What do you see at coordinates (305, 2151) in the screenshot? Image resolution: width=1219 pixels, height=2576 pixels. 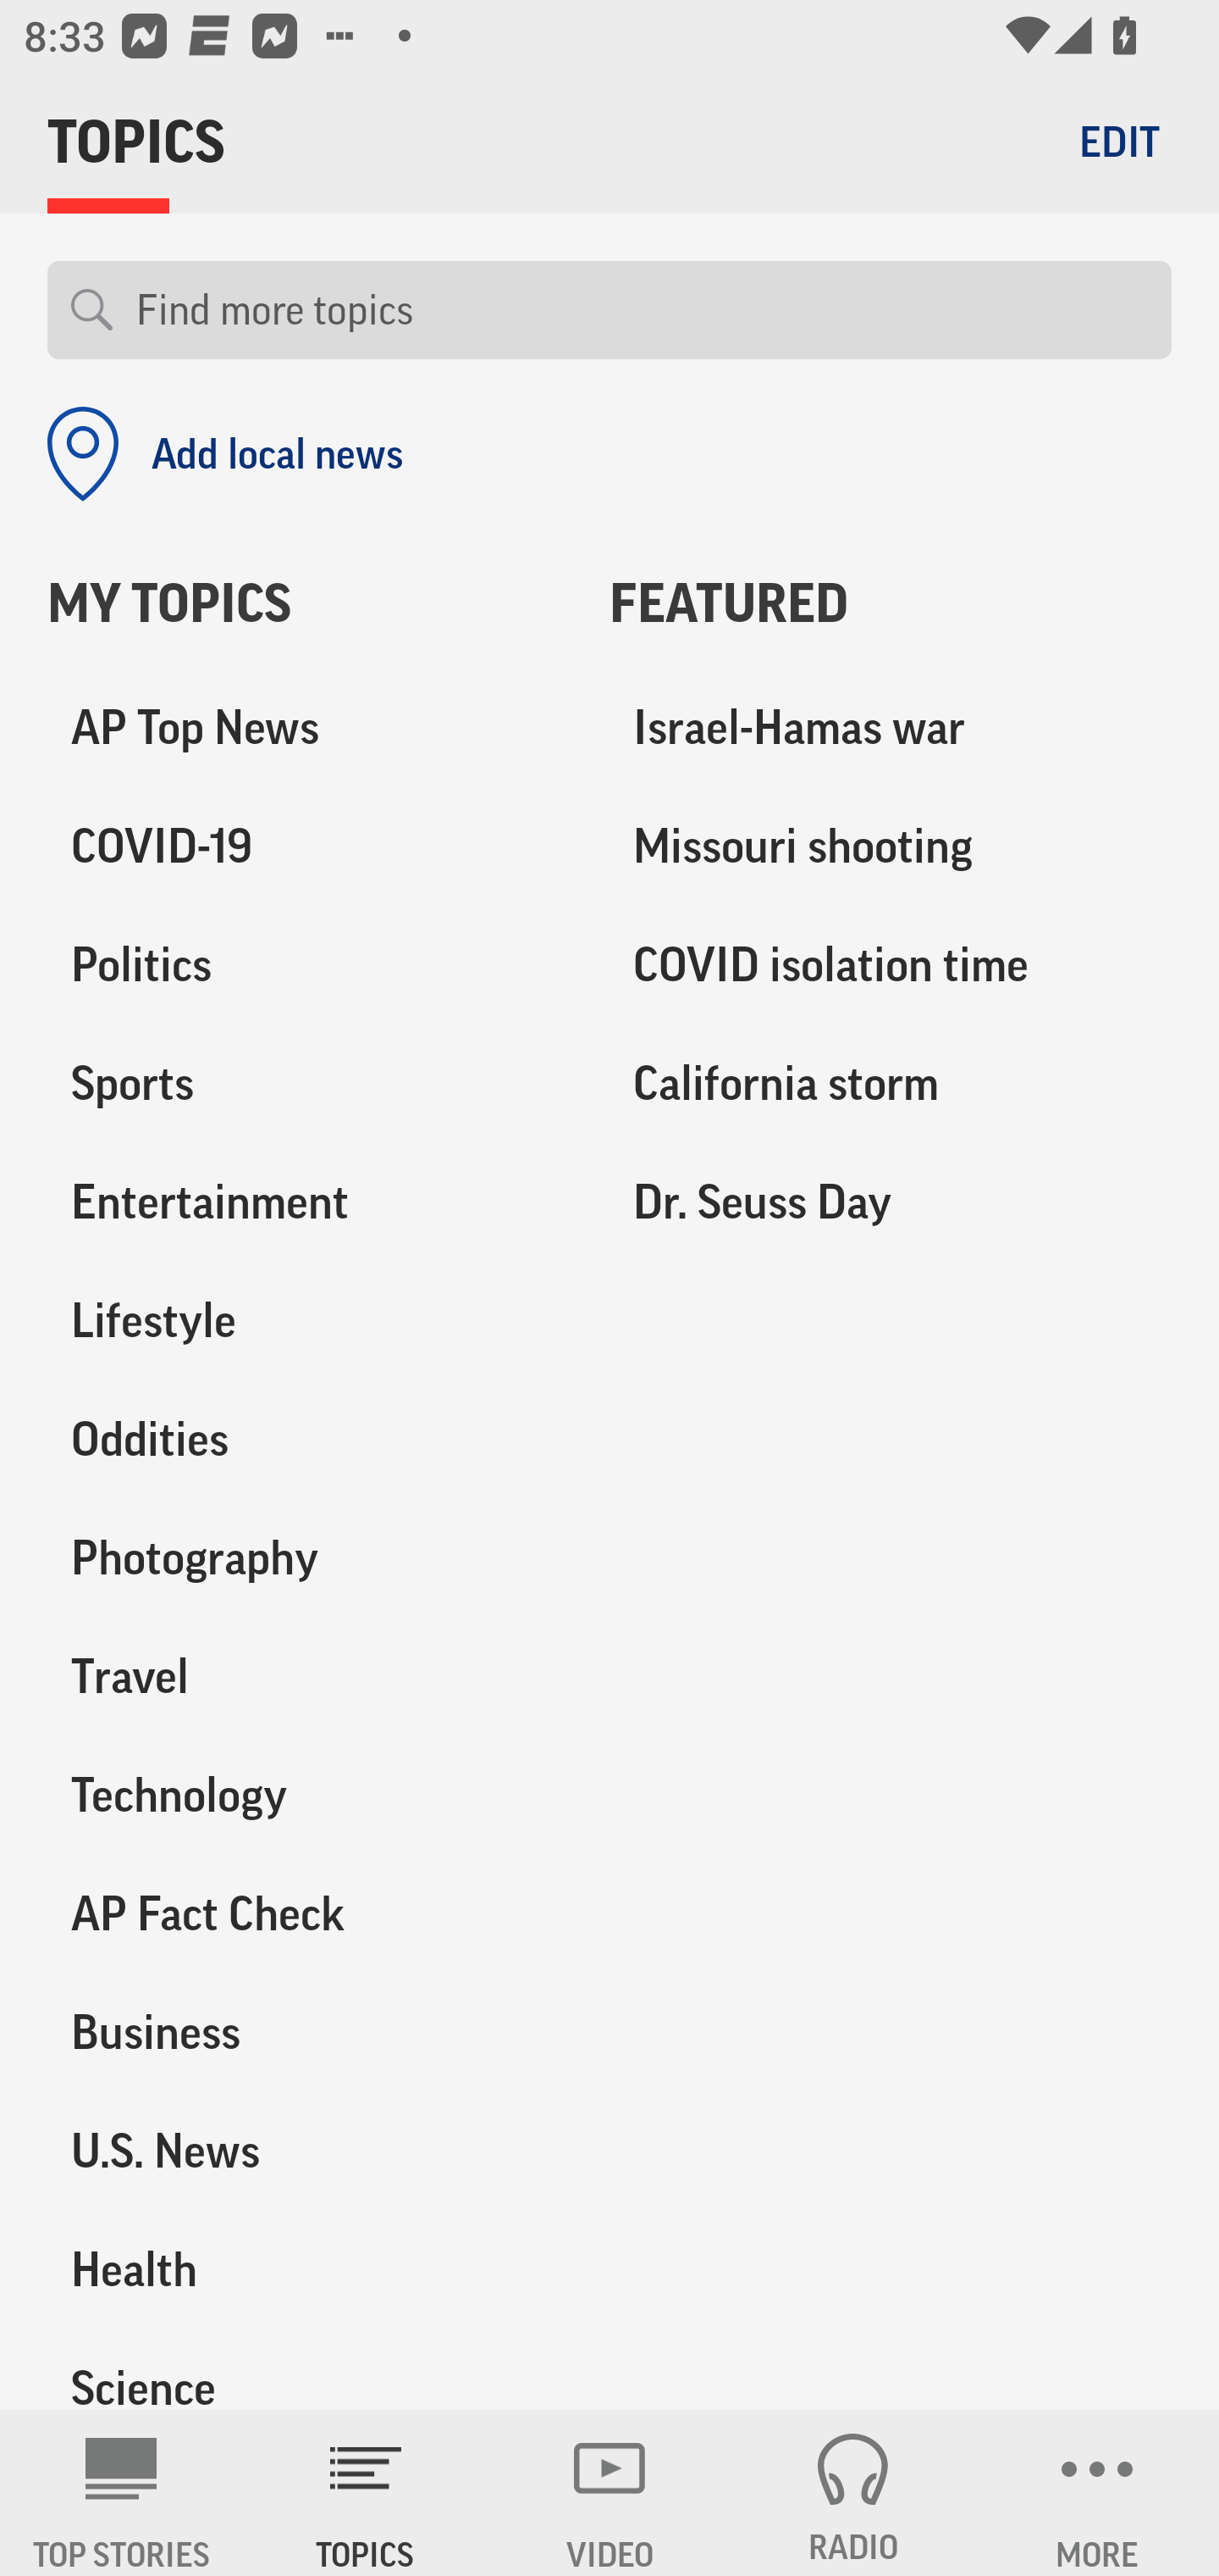 I see `U.S. News` at bounding box center [305, 2151].